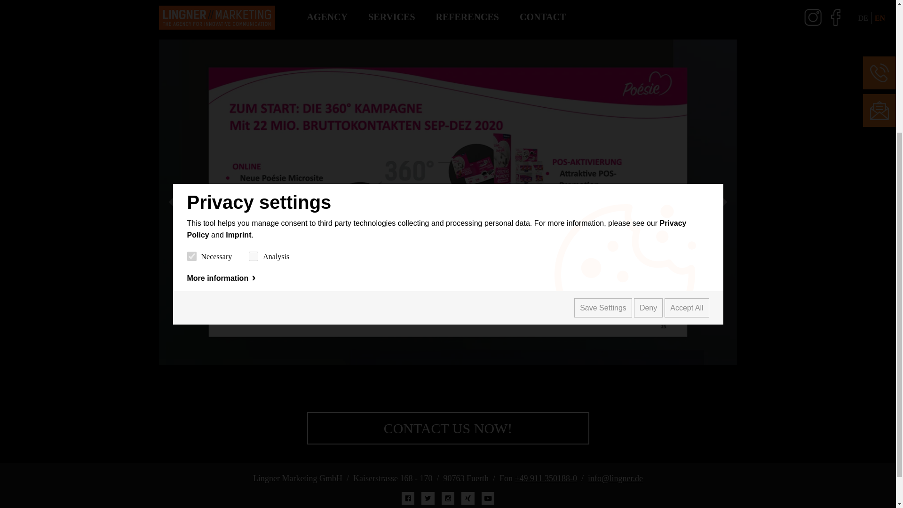 This screenshot has height=508, width=903. What do you see at coordinates (192, 71) in the screenshot?
I see `on` at bounding box center [192, 71].